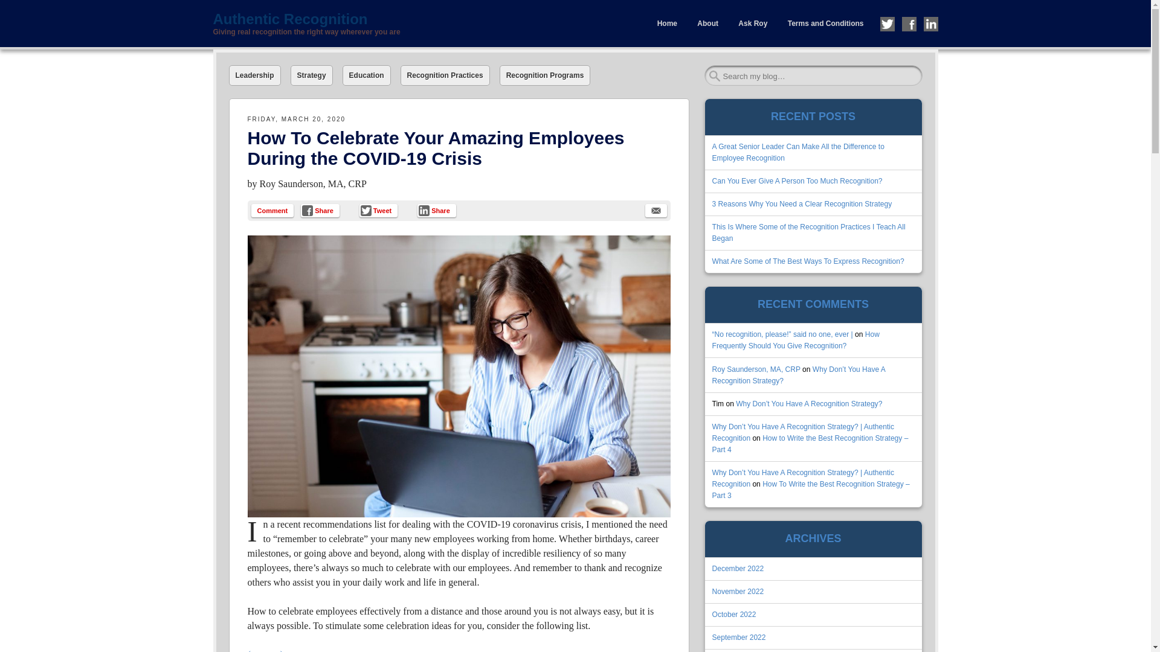  What do you see at coordinates (756, 368) in the screenshot?
I see `Roy Saunderson, MA, CRP` at bounding box center [756, 368].